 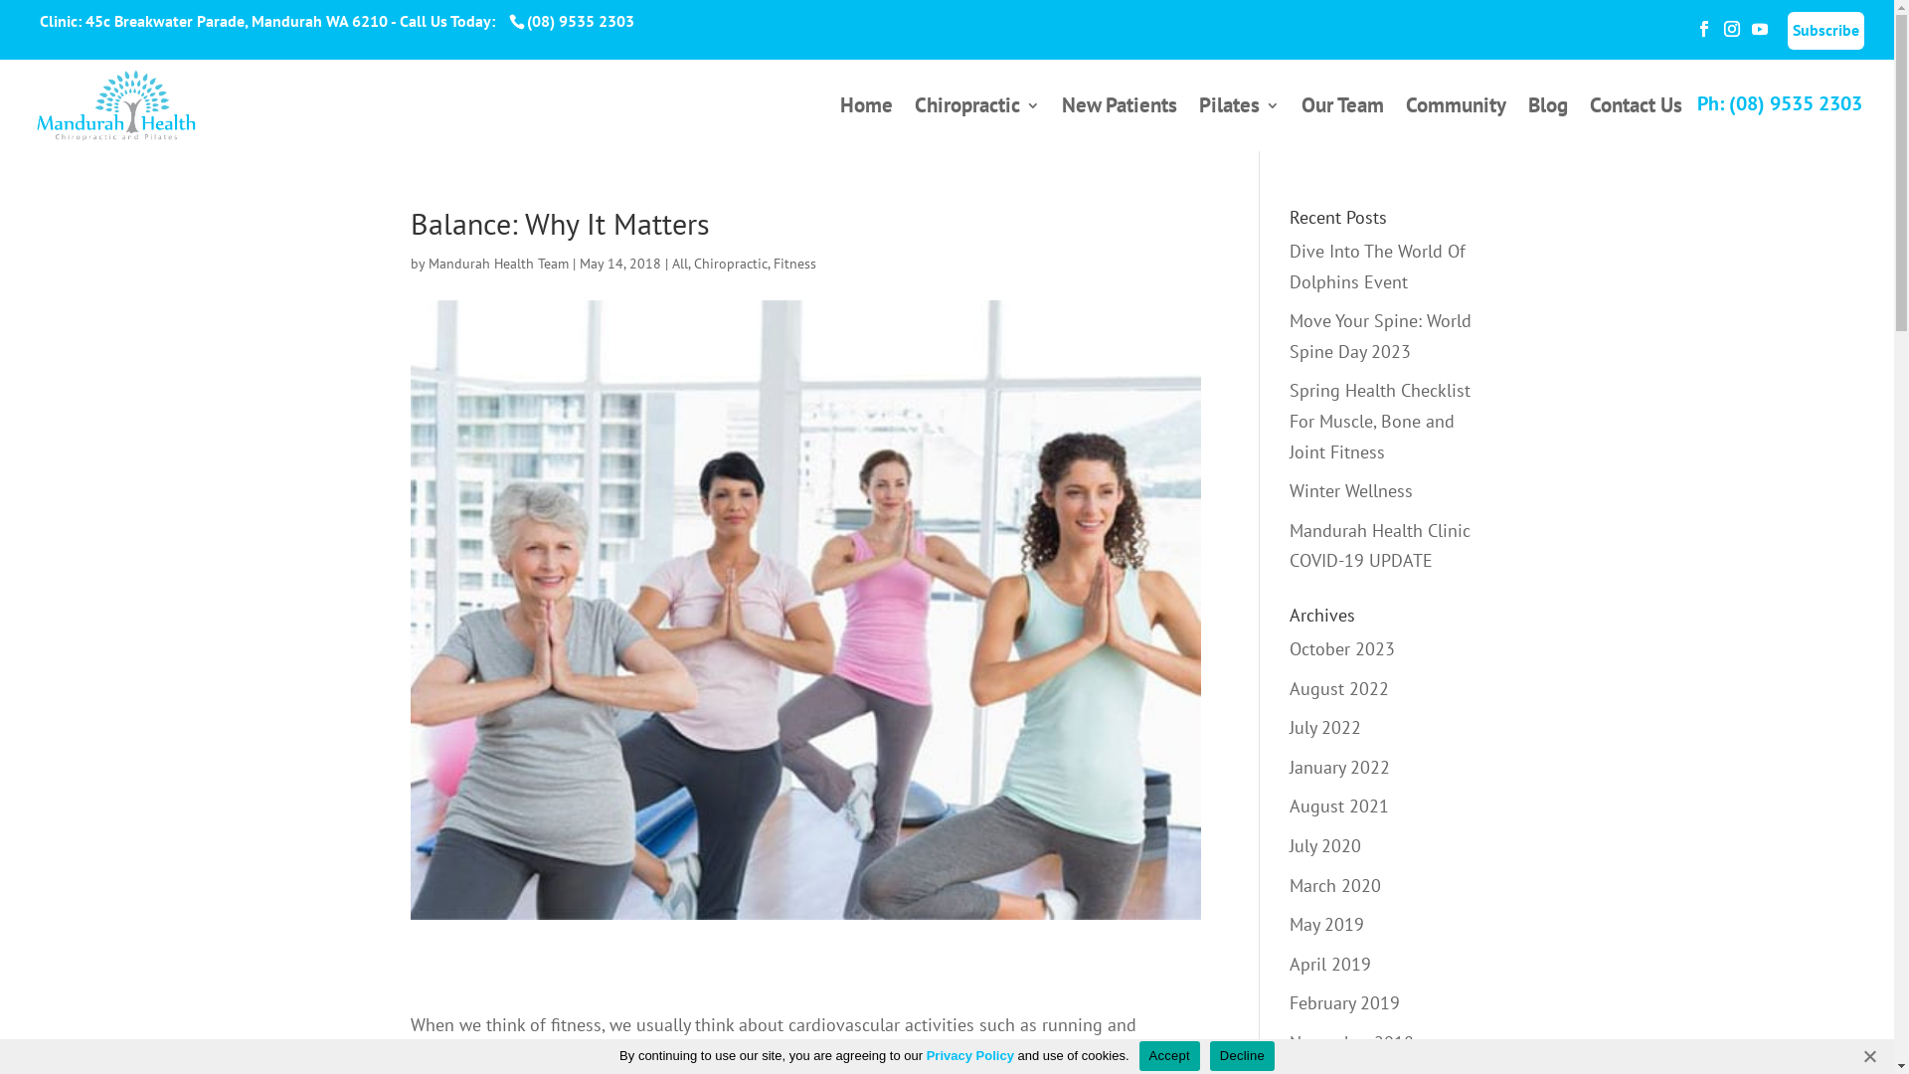 I want to click on Spring Health Checklist For Muscle, Bone and Joint Fitness, so click(x=1380, y=421).